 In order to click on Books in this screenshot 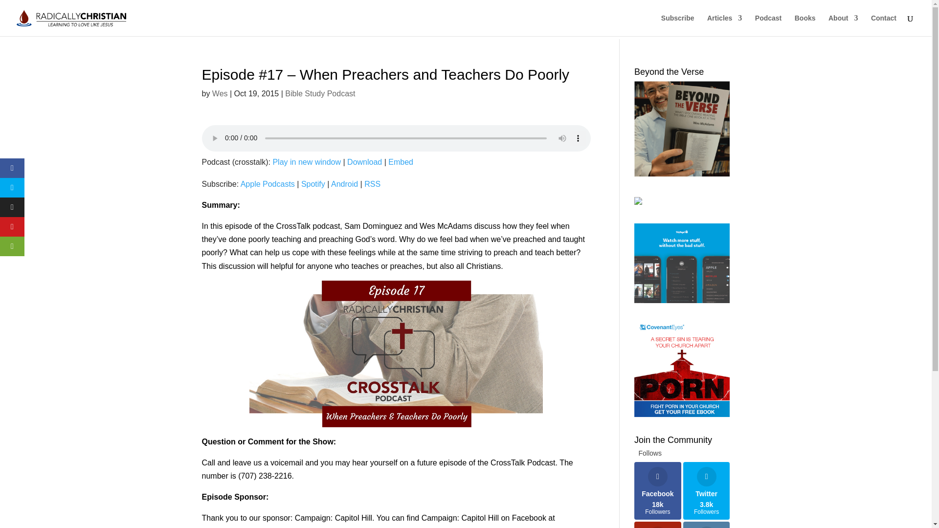, I will do `click(805, 25)`.